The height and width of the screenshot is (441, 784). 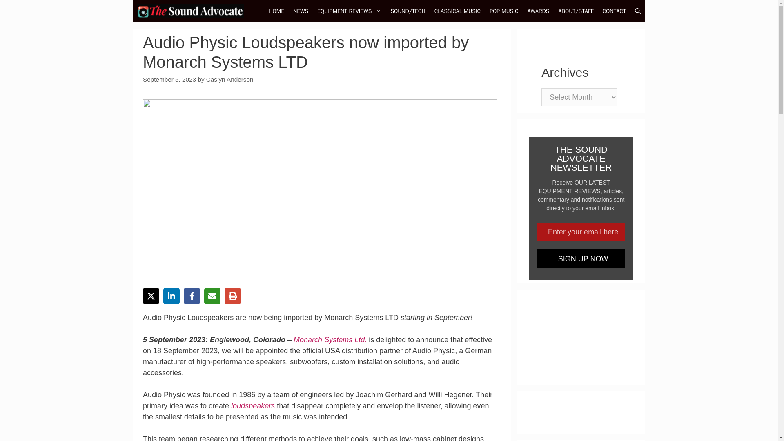 I want to click on The Sound Advocate, so click(x=190, y=11).